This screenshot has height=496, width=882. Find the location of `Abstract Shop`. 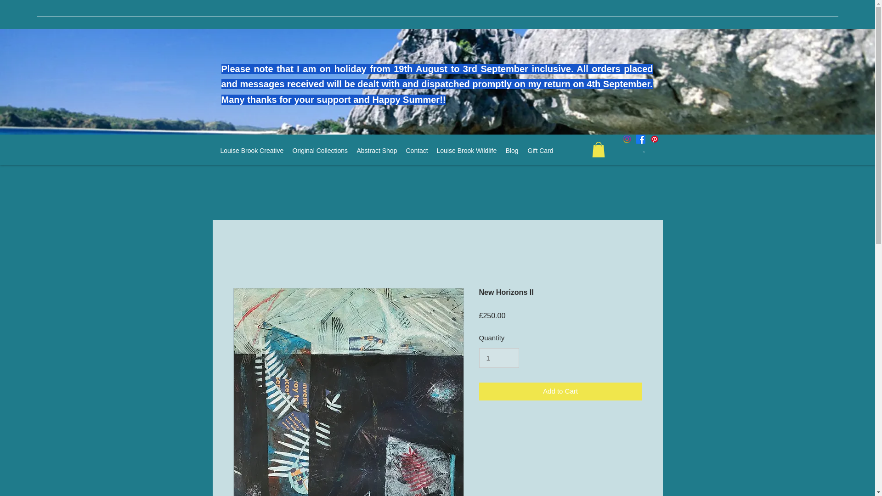

Abstract Shop is located at coordinates (377, 151).